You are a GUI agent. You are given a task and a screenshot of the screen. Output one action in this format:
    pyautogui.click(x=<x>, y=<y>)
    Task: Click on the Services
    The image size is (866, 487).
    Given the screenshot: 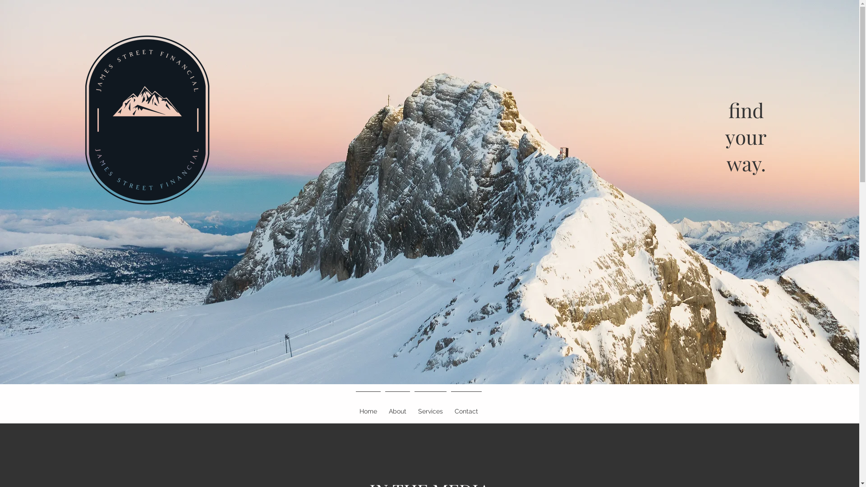 What is the action you would take?
    pyautogui.click(x=430, y=408)
    